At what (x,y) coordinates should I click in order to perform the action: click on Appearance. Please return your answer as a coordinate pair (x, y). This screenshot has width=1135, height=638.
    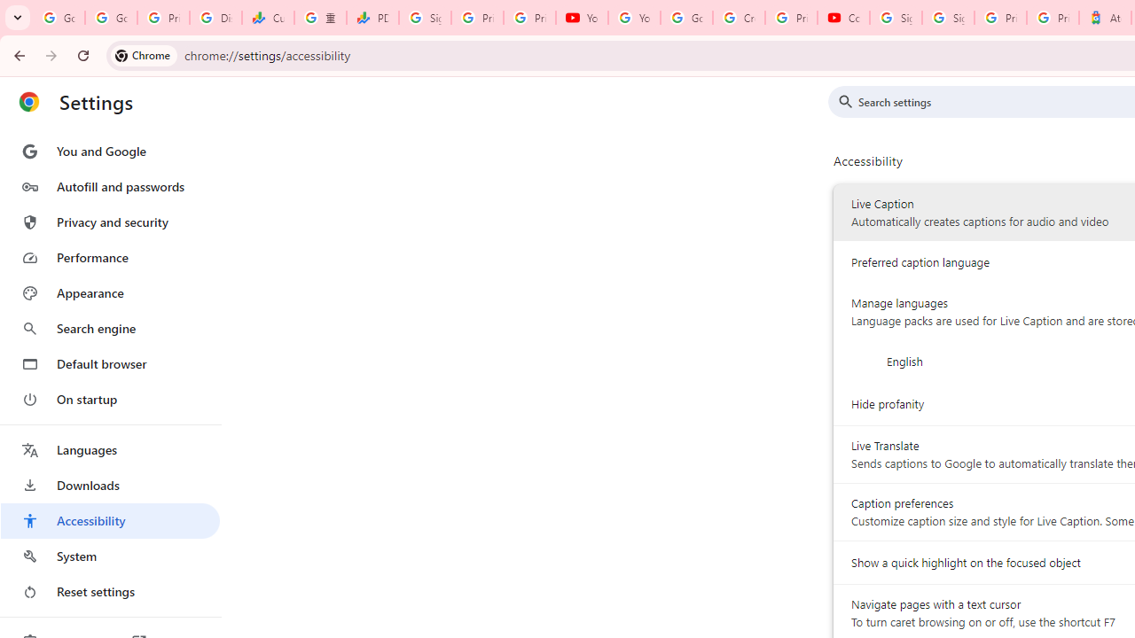
    Looking at the image, I should click on (110, 293).